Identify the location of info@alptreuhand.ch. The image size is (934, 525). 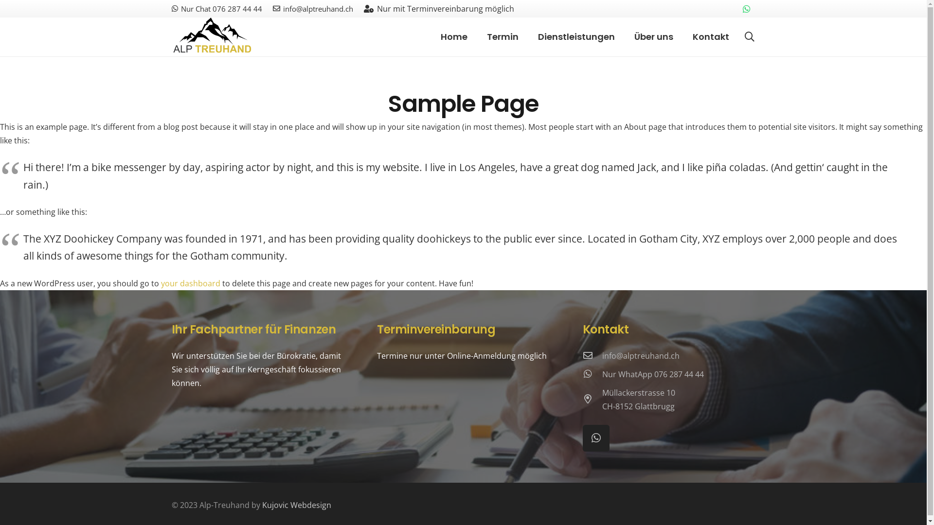
(313, 9).